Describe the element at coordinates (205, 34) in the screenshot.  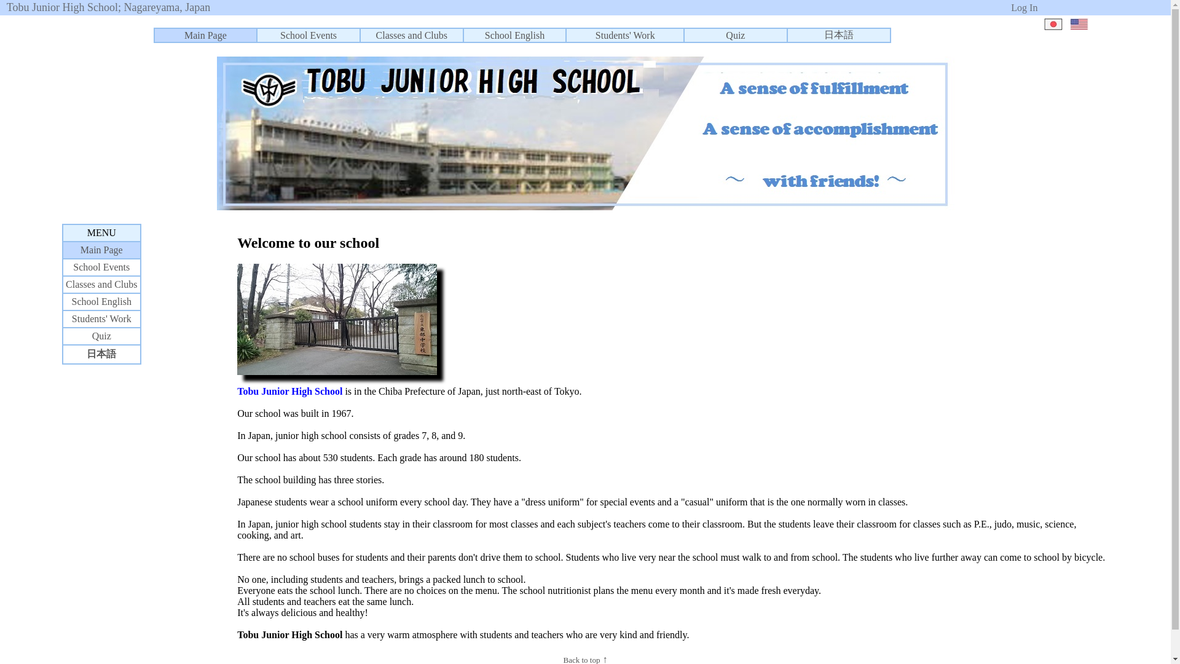
I see `Main Page` at that location.